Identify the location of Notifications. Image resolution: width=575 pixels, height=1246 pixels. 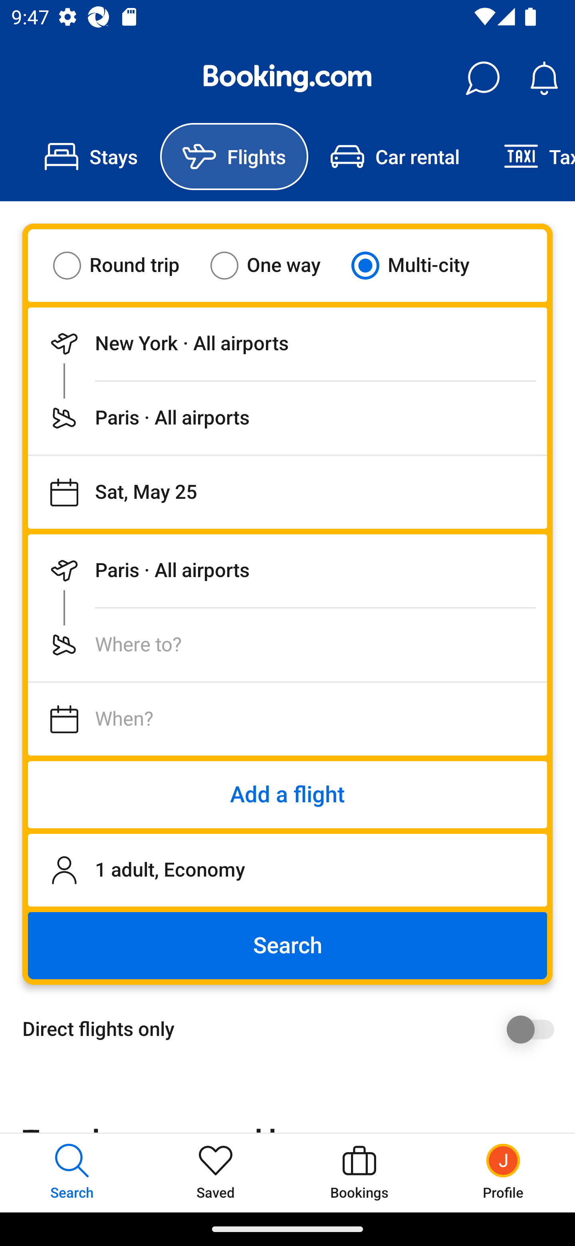
(544, 78).